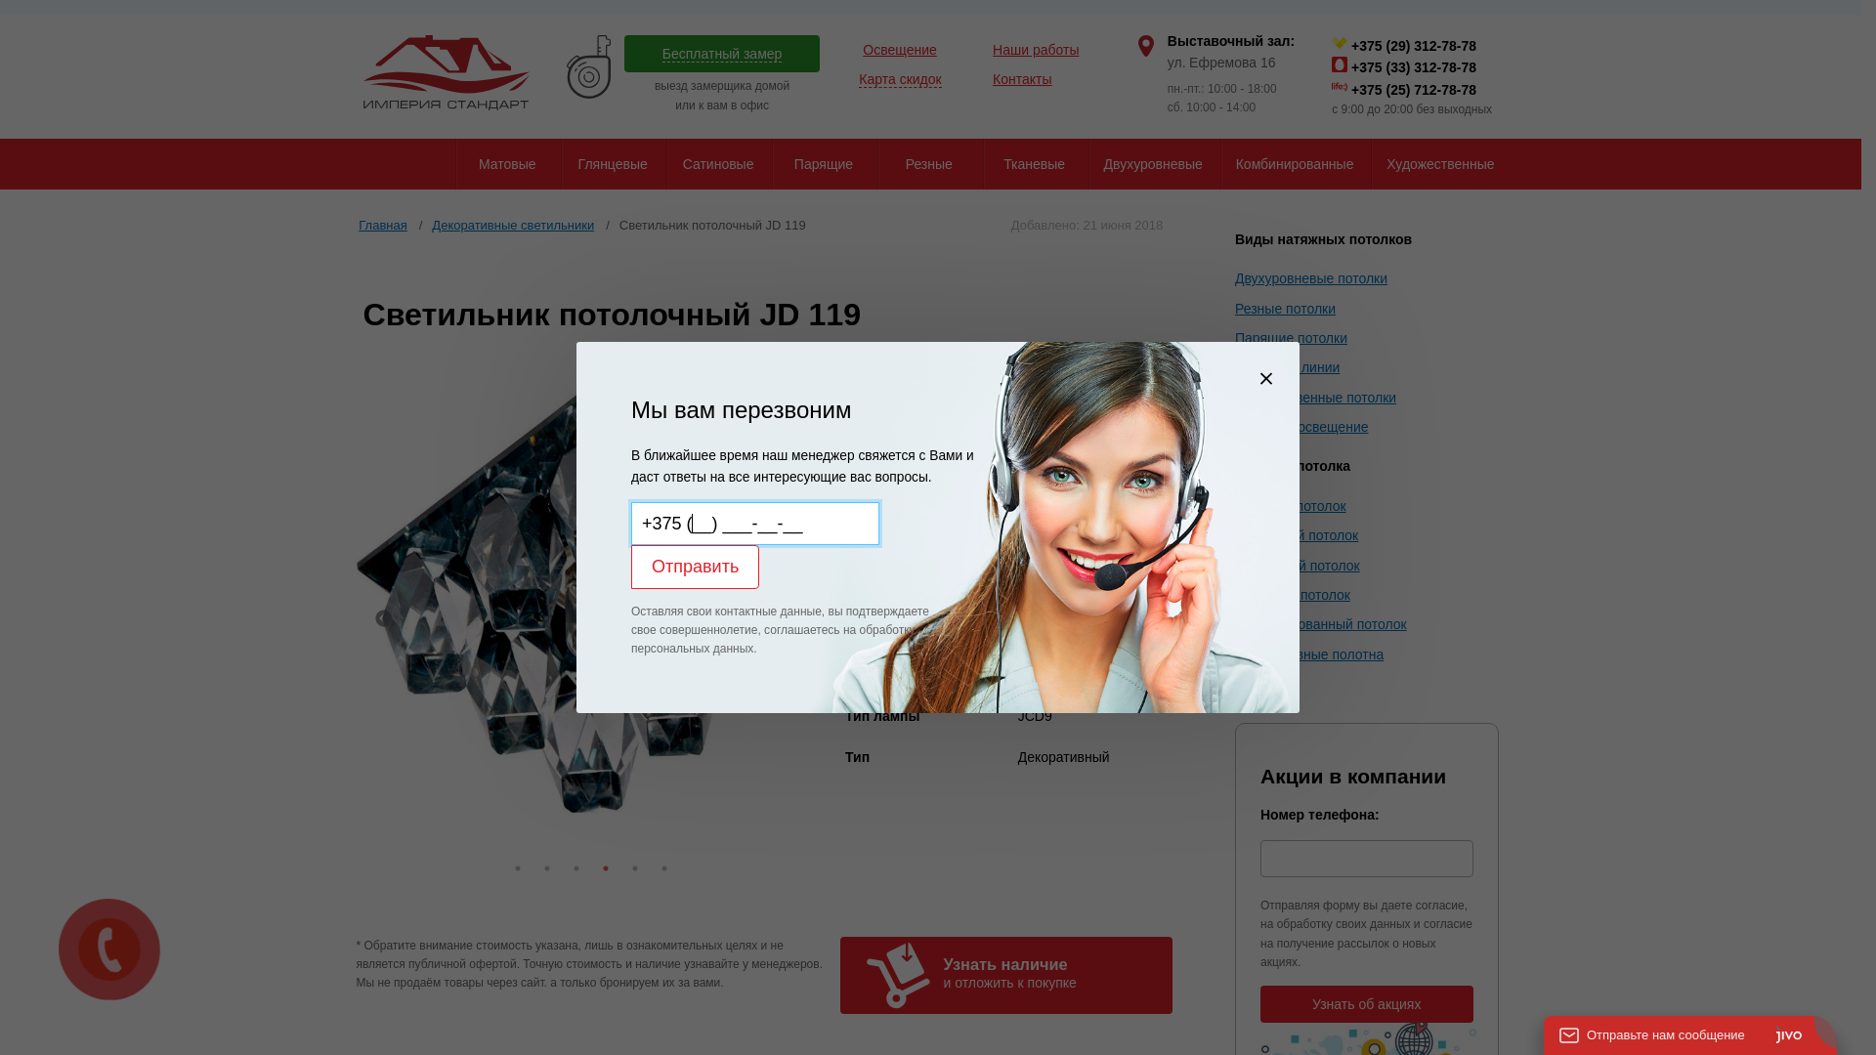 The width and height of the screenshot is (1876, 1055). Describe the element at coordinates (635, 868) in the screenshot. I see `5` at that location.